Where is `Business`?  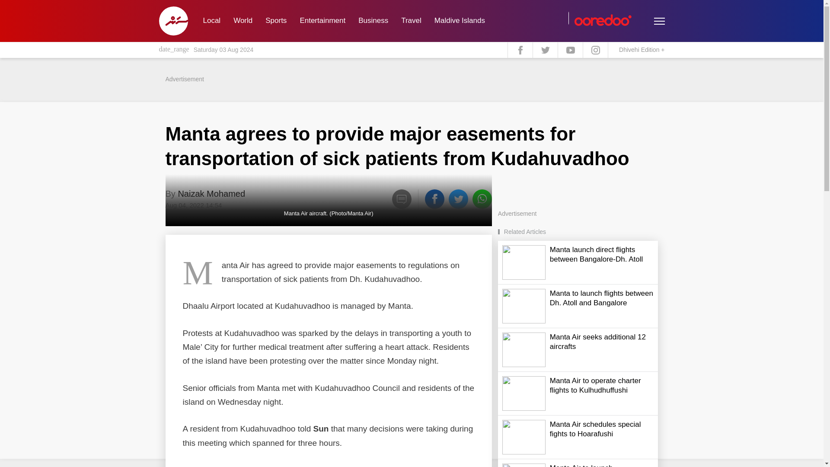
Business is located at coordinates (373, 21).